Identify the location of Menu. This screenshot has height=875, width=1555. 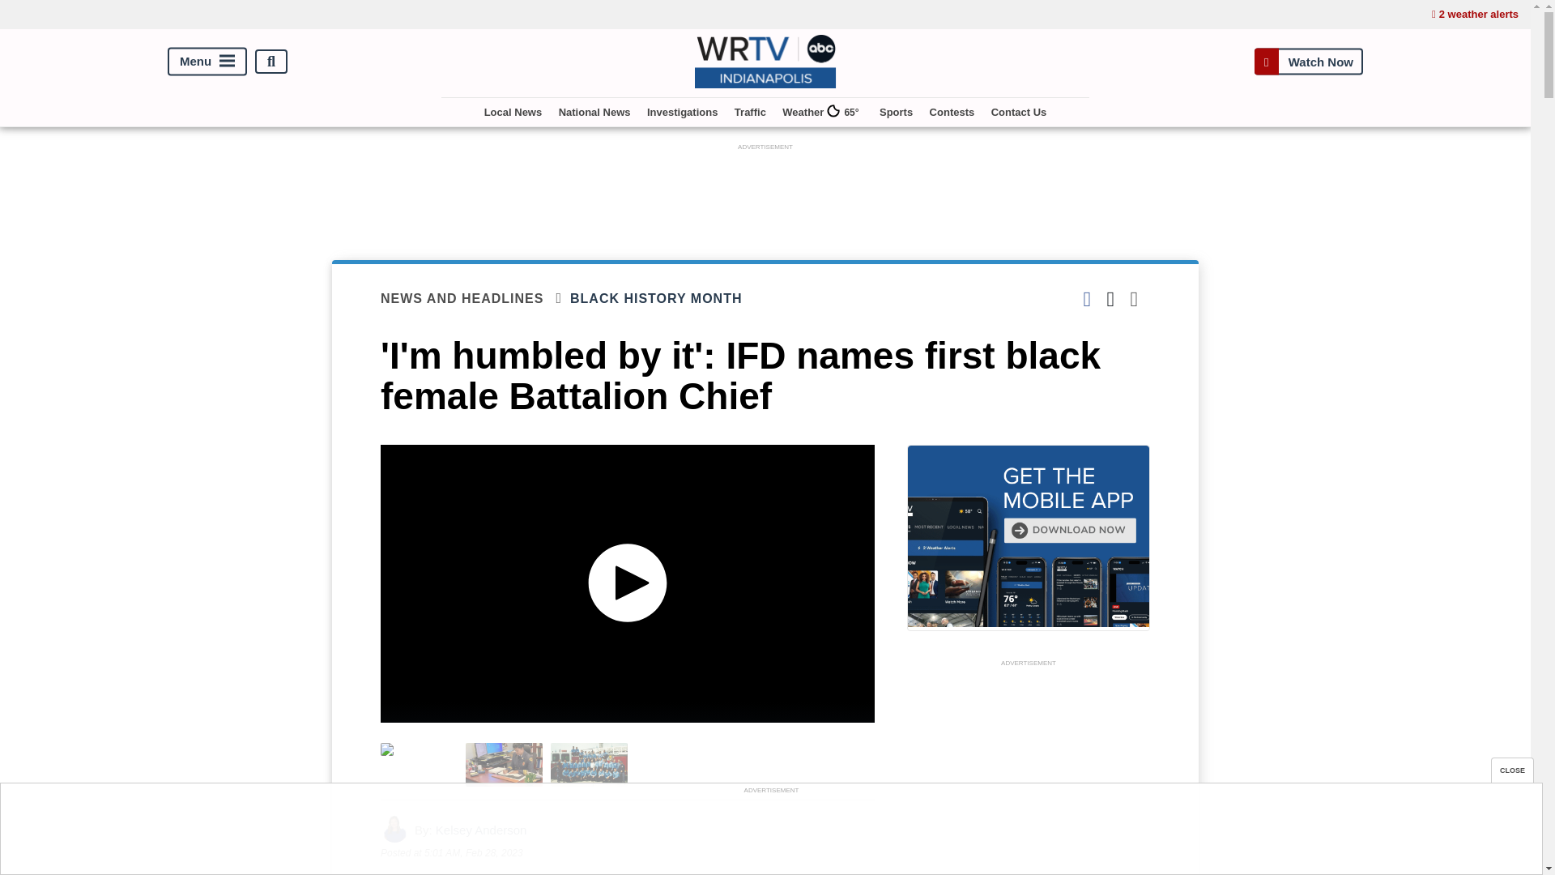
(207, 62).